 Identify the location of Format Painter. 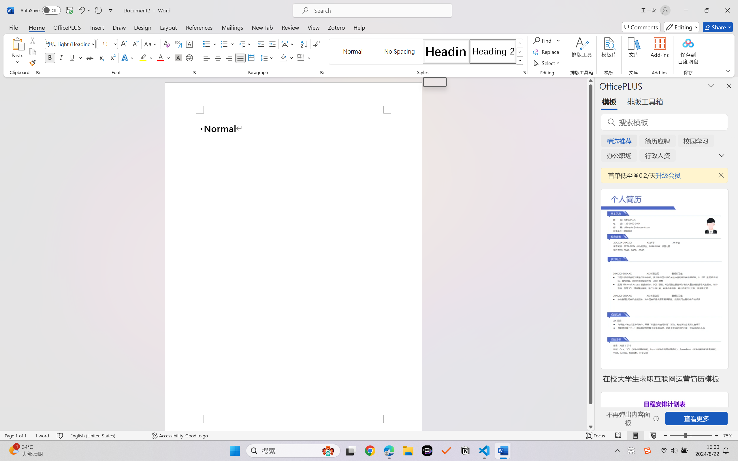
(32, 63).